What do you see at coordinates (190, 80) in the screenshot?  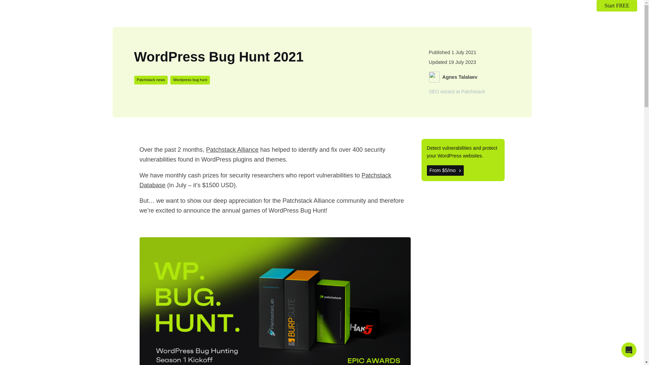 I see `wordpress bug hunt` at bounding box center [190, 80].